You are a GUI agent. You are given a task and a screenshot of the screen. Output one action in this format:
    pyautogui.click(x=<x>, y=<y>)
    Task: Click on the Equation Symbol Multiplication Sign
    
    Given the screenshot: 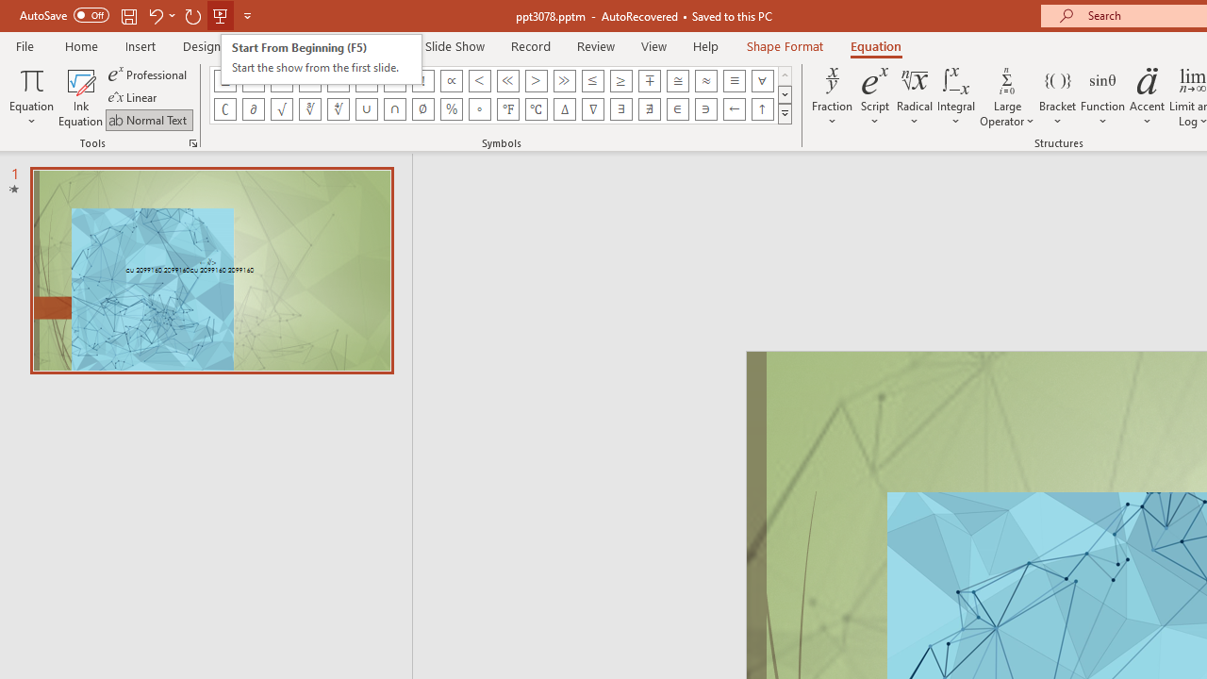 What is the action you would take?
    pyautogui.click(x=366, y=81)
    